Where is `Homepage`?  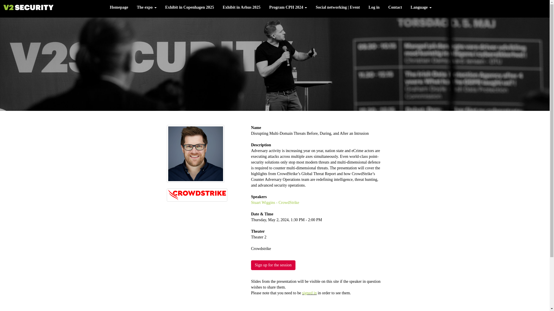 Homepage is located at coordinates (119, 7).